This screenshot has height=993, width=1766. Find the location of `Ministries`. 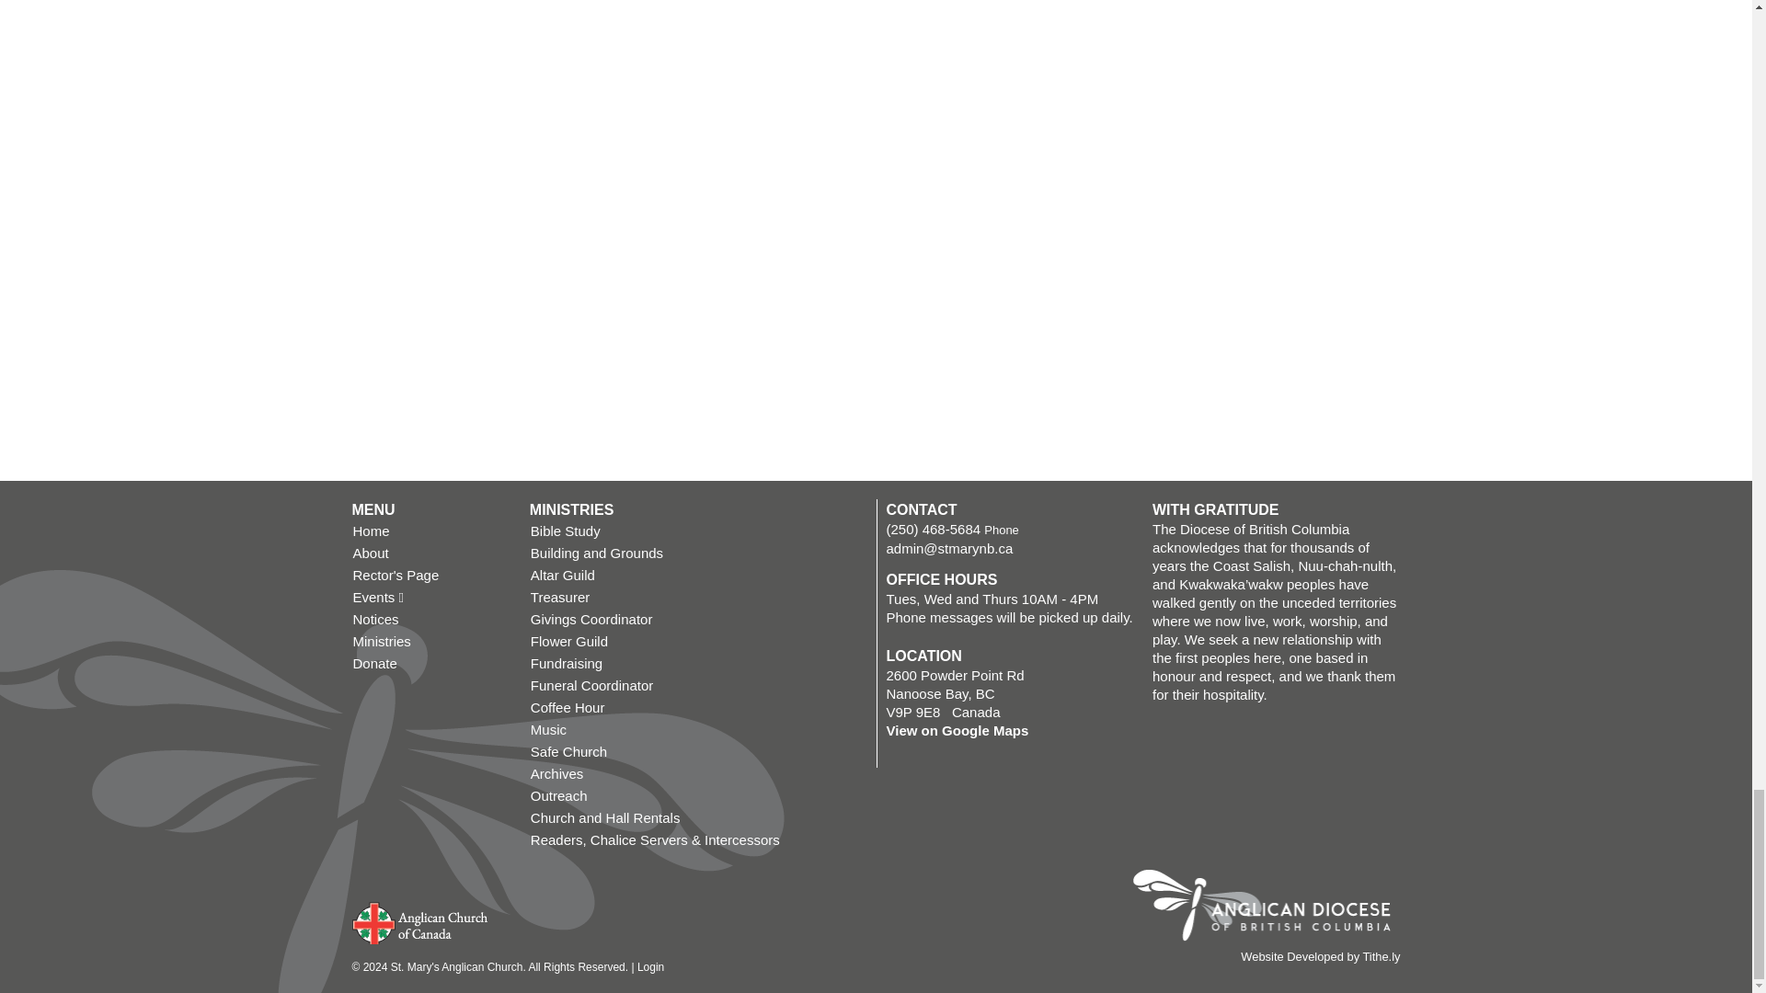

Ministries is located at coordinates (430, 641).